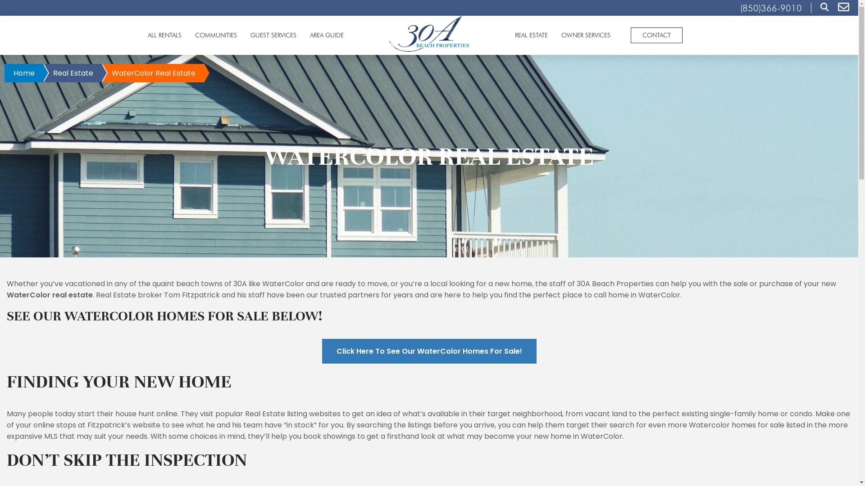 This screenshot has width=865, height=486. I want to click on (850)366-9010, so click(771, 8).